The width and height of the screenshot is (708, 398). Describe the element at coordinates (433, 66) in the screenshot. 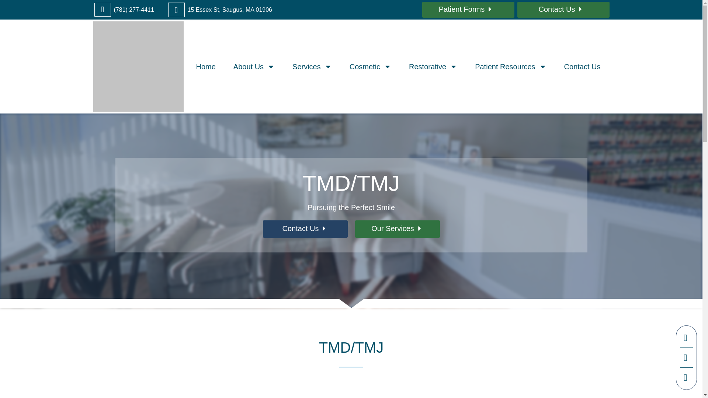

I see `Restorative` at that location.